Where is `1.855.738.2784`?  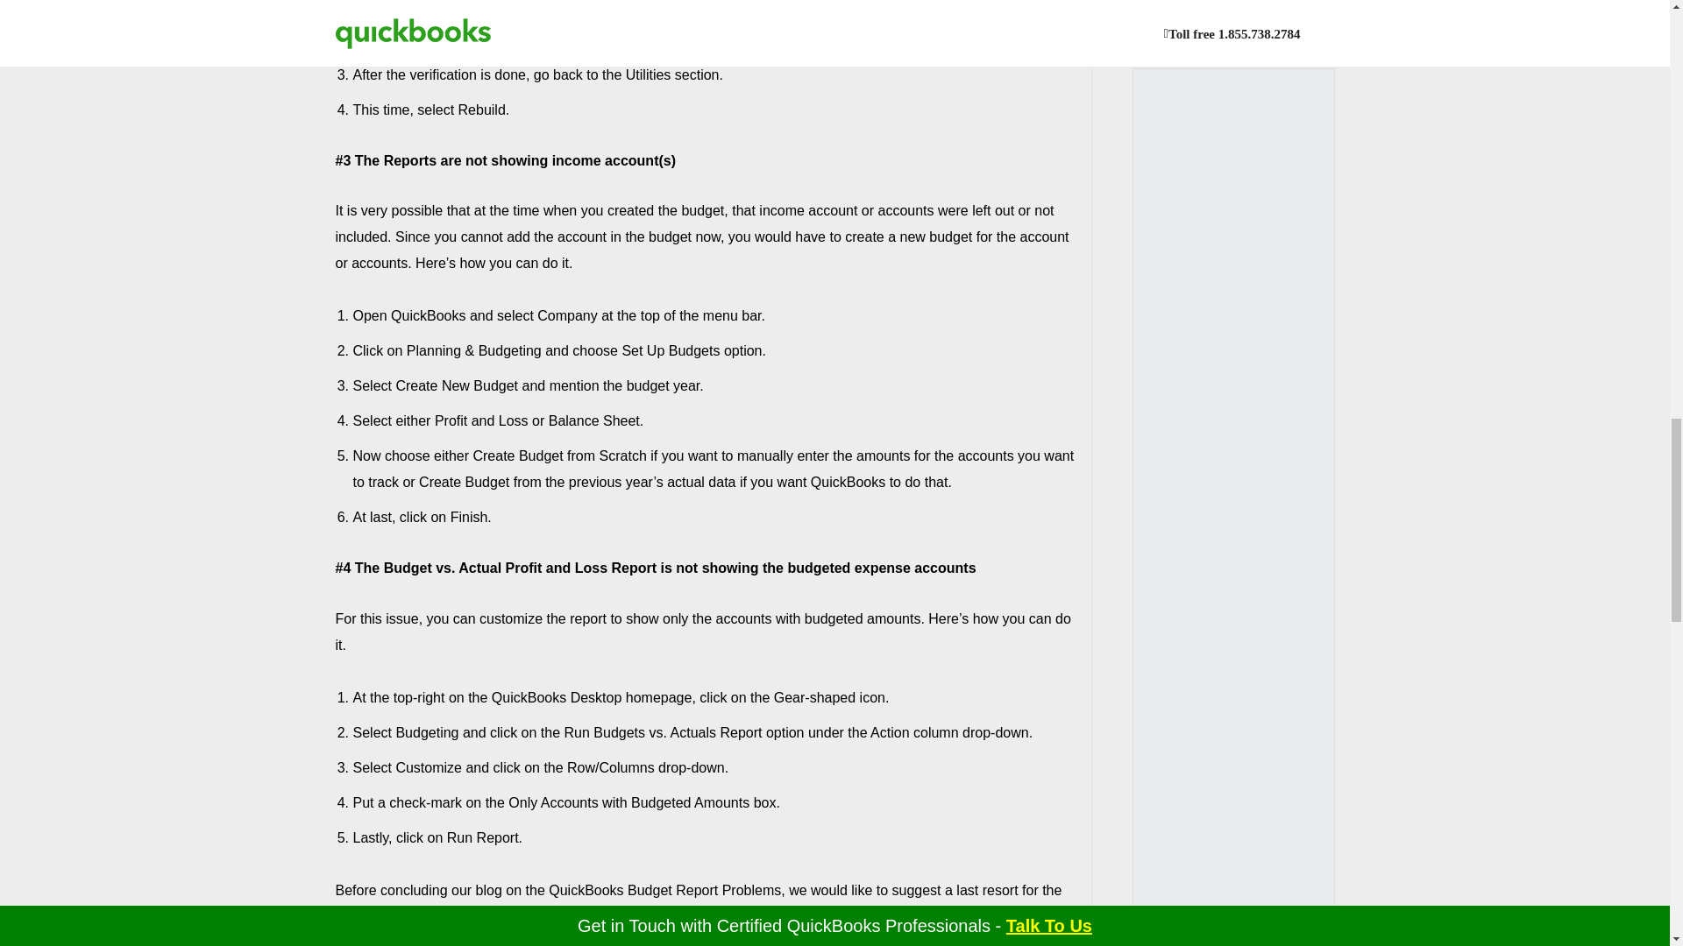 1.855.738.2784 is located at coordinates (937, 916).